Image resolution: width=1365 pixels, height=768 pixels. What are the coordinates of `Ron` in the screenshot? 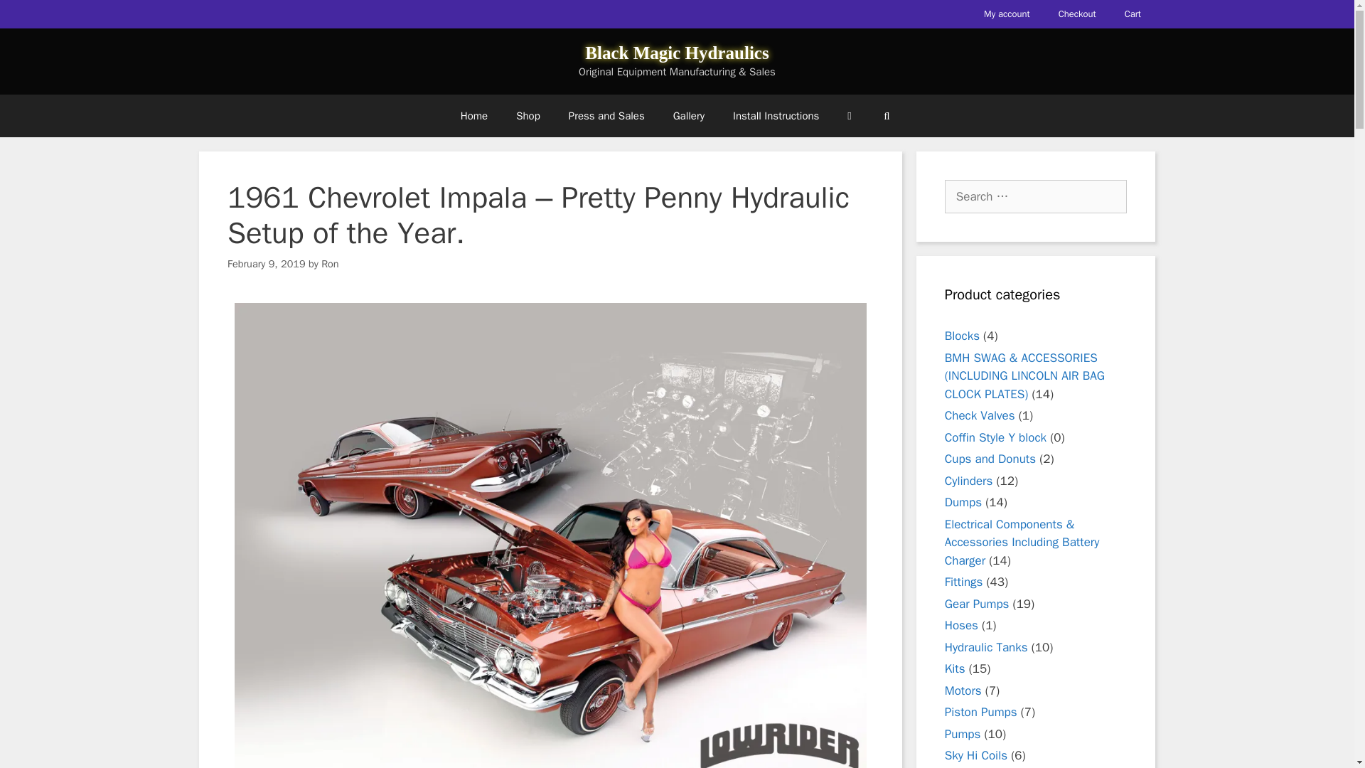 It's located at (330, 263).